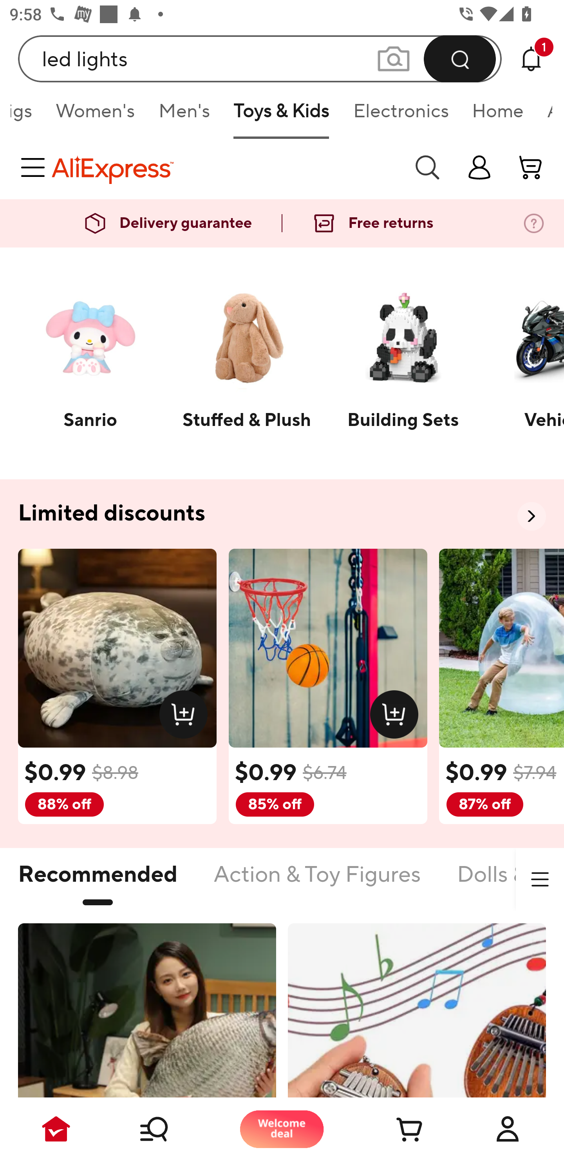 The height and width of the screenshot is (1161, 564). I want to click on Dolls & Accessories, so click(510, 882).